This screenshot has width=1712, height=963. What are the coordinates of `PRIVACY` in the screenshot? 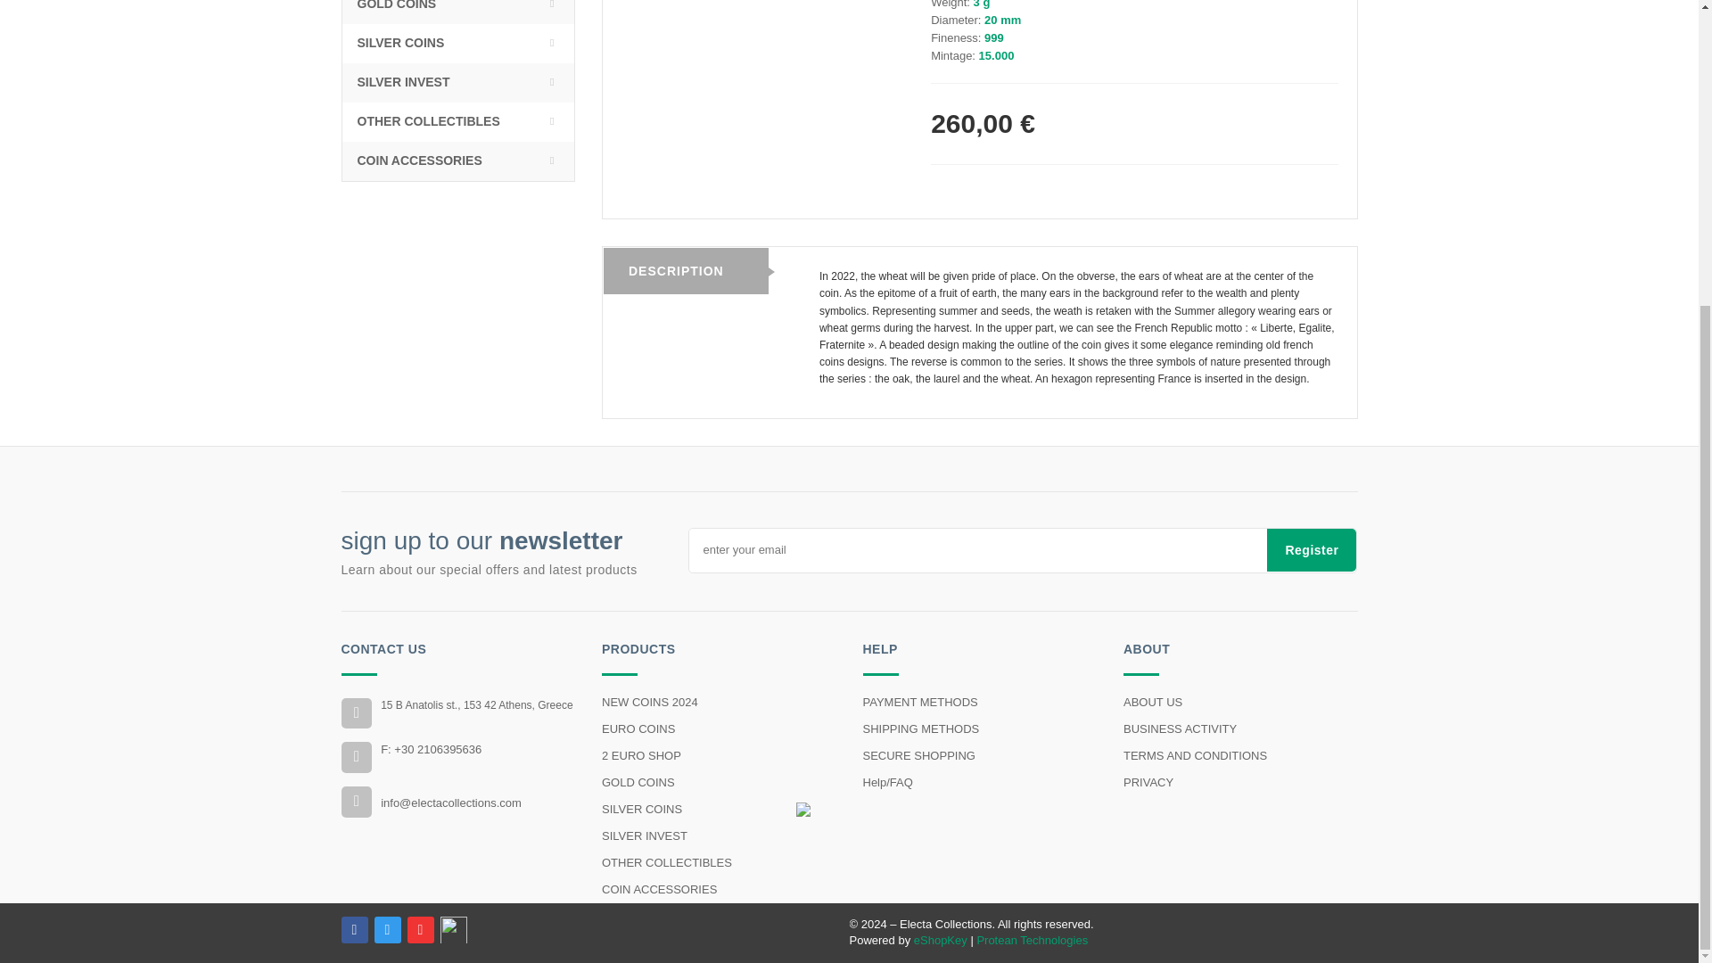 It's located at (1239, 783).